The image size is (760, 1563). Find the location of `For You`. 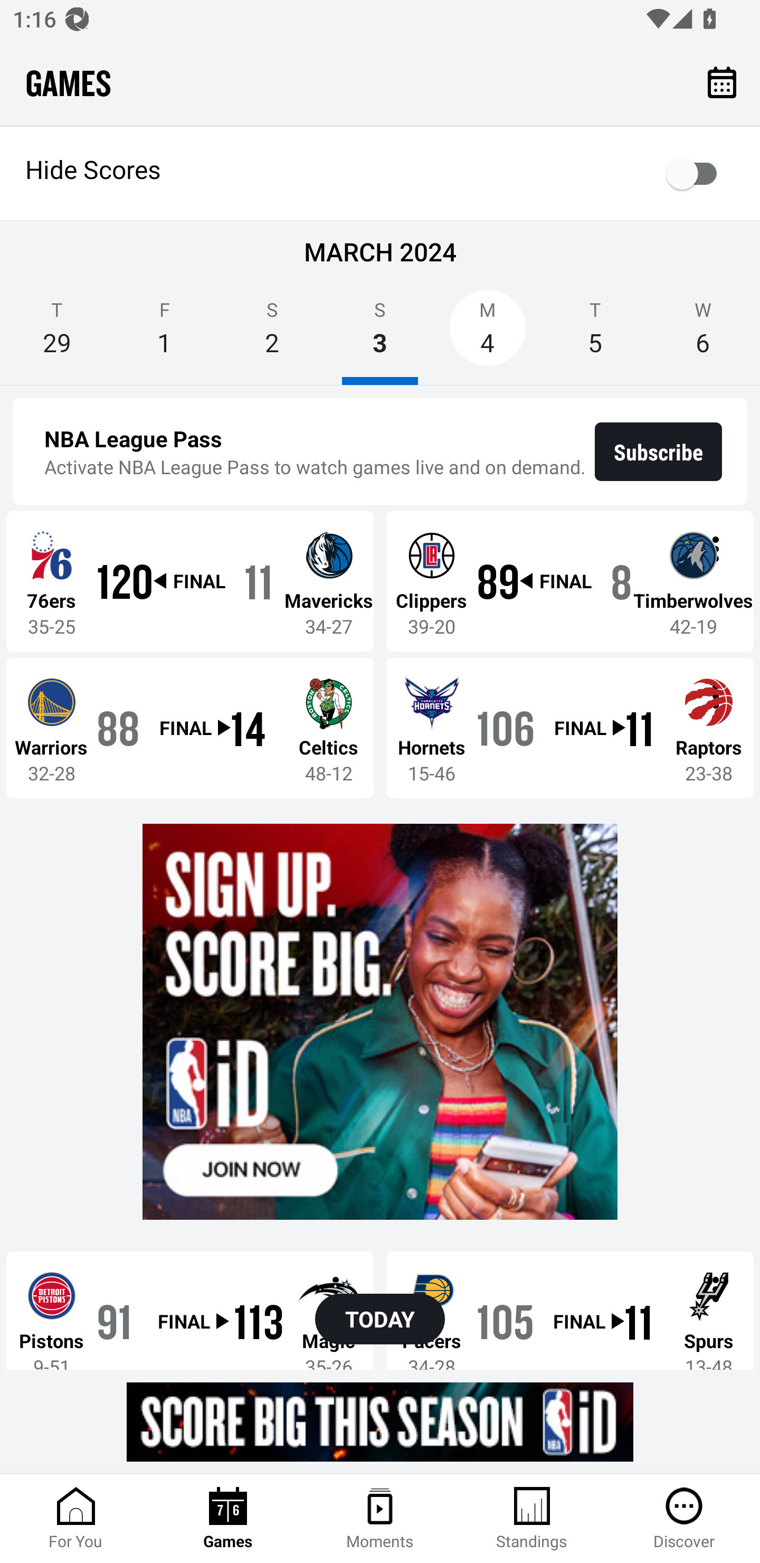

For You is located at coordinates (76, 1519).